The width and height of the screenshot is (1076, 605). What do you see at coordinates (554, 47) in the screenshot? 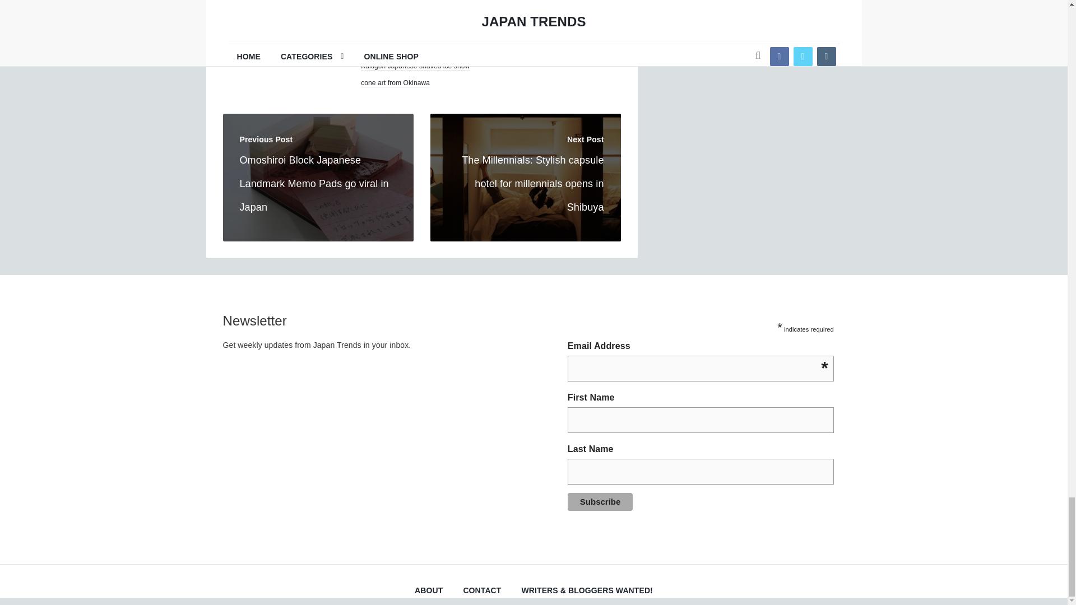
I see `Tokyo hit by snow storm, records the most snow in 45 years` at bounding box center [554, 47].